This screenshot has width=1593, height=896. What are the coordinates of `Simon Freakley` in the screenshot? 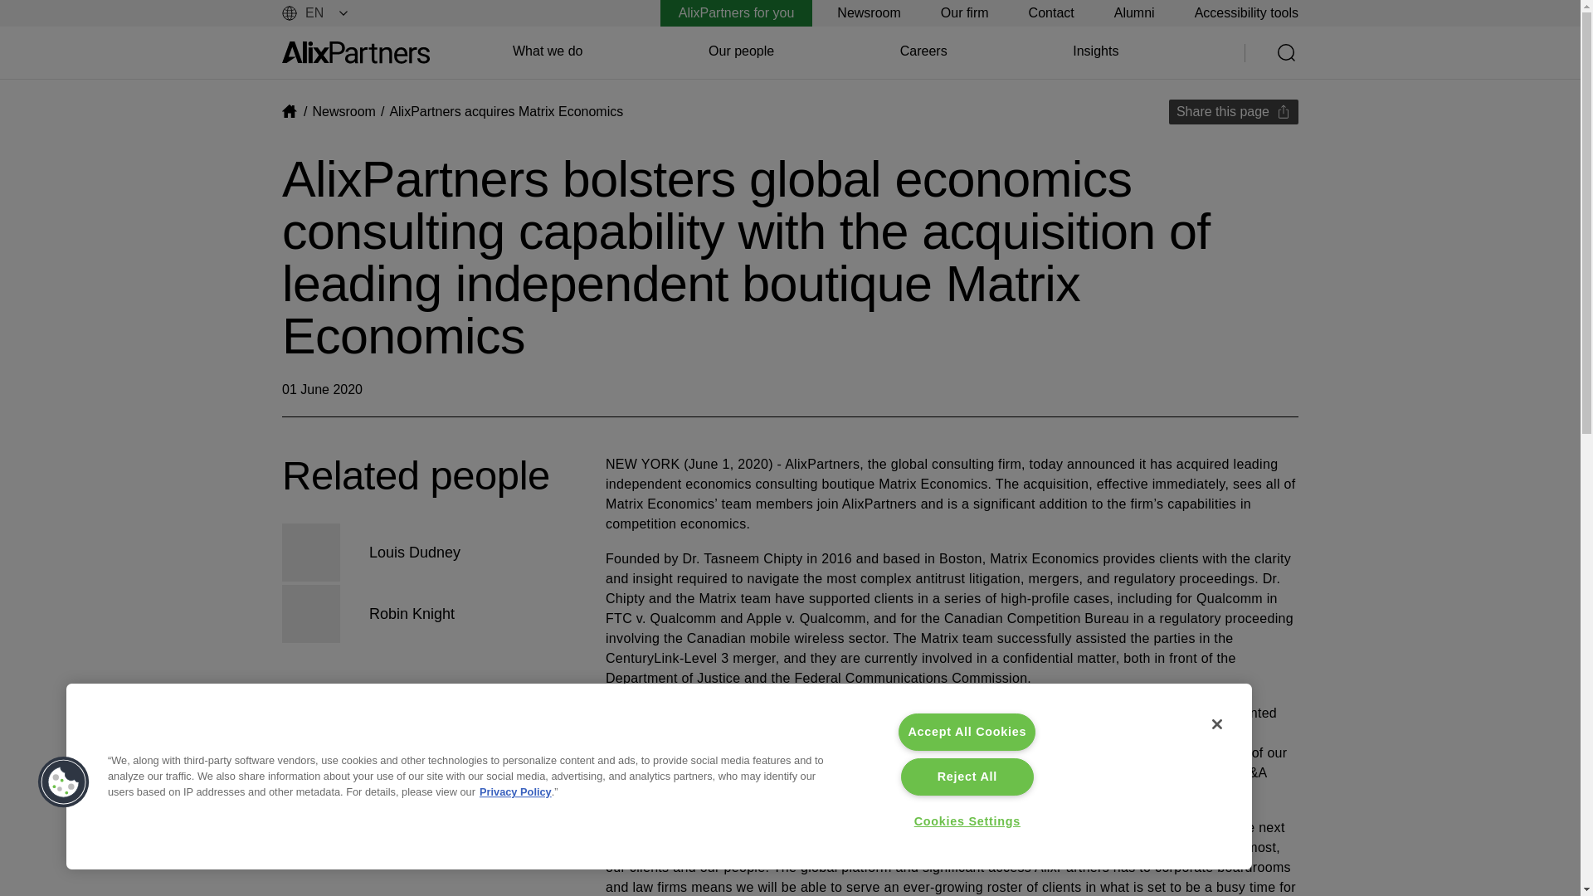 It's located at (652, 713).